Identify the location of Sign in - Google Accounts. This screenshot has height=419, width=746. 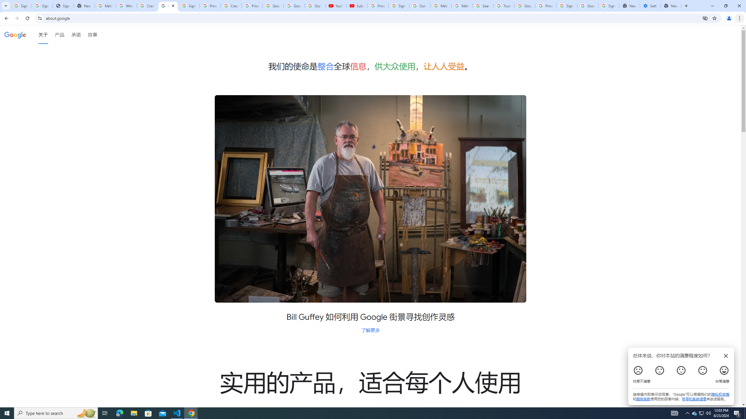
(566, 6).